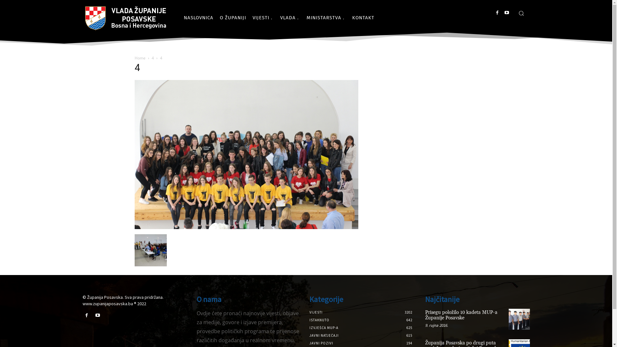 This screenshot has width=617, height=347. Describe the element at coordinates (316, 312) in the screenshot. I see `VIJESTI
3202` at that location.